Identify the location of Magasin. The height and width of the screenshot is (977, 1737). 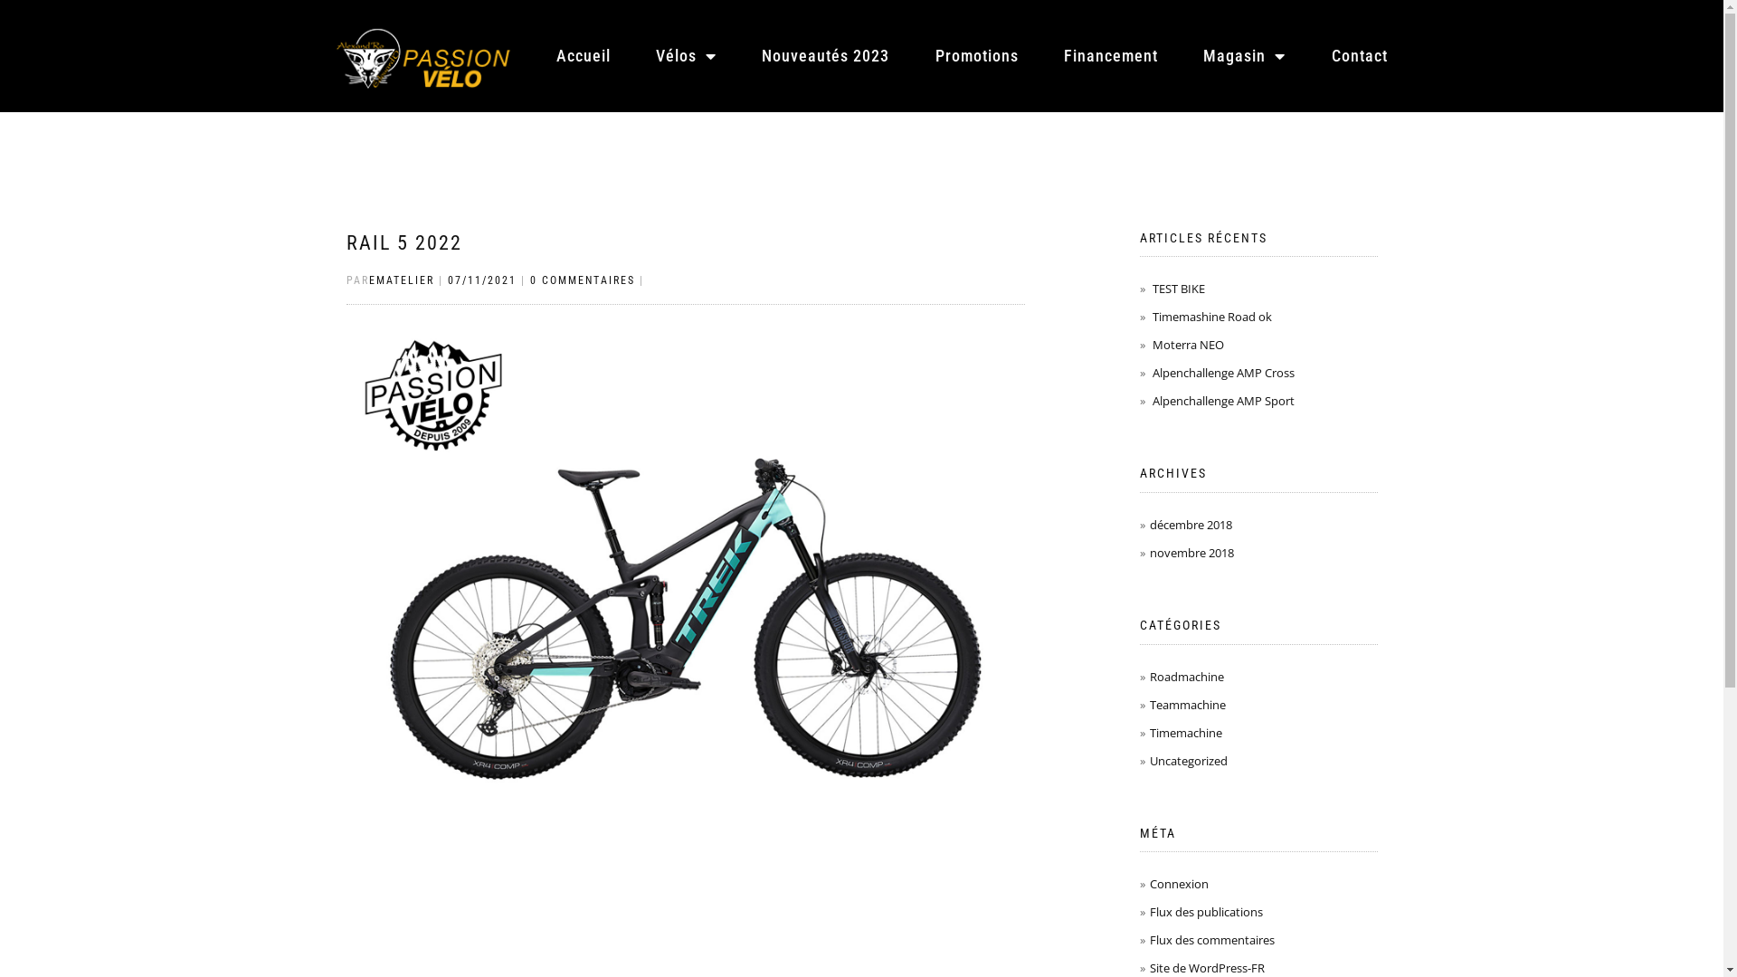
(1245, 56).